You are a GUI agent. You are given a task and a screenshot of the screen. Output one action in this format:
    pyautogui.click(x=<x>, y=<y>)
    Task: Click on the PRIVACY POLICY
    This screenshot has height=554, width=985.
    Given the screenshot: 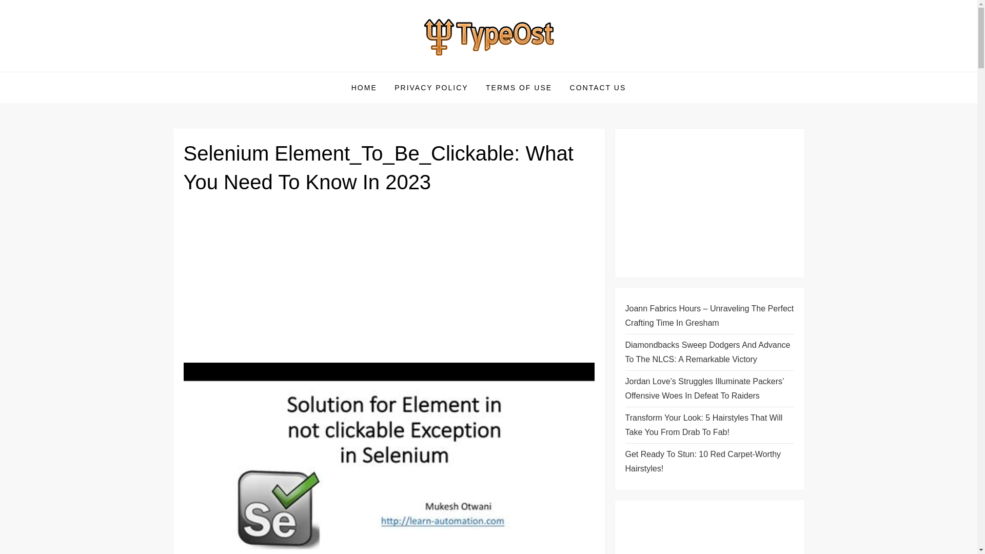 What is the action you would take?
    pyautogui.click(x=431, y=87)
    